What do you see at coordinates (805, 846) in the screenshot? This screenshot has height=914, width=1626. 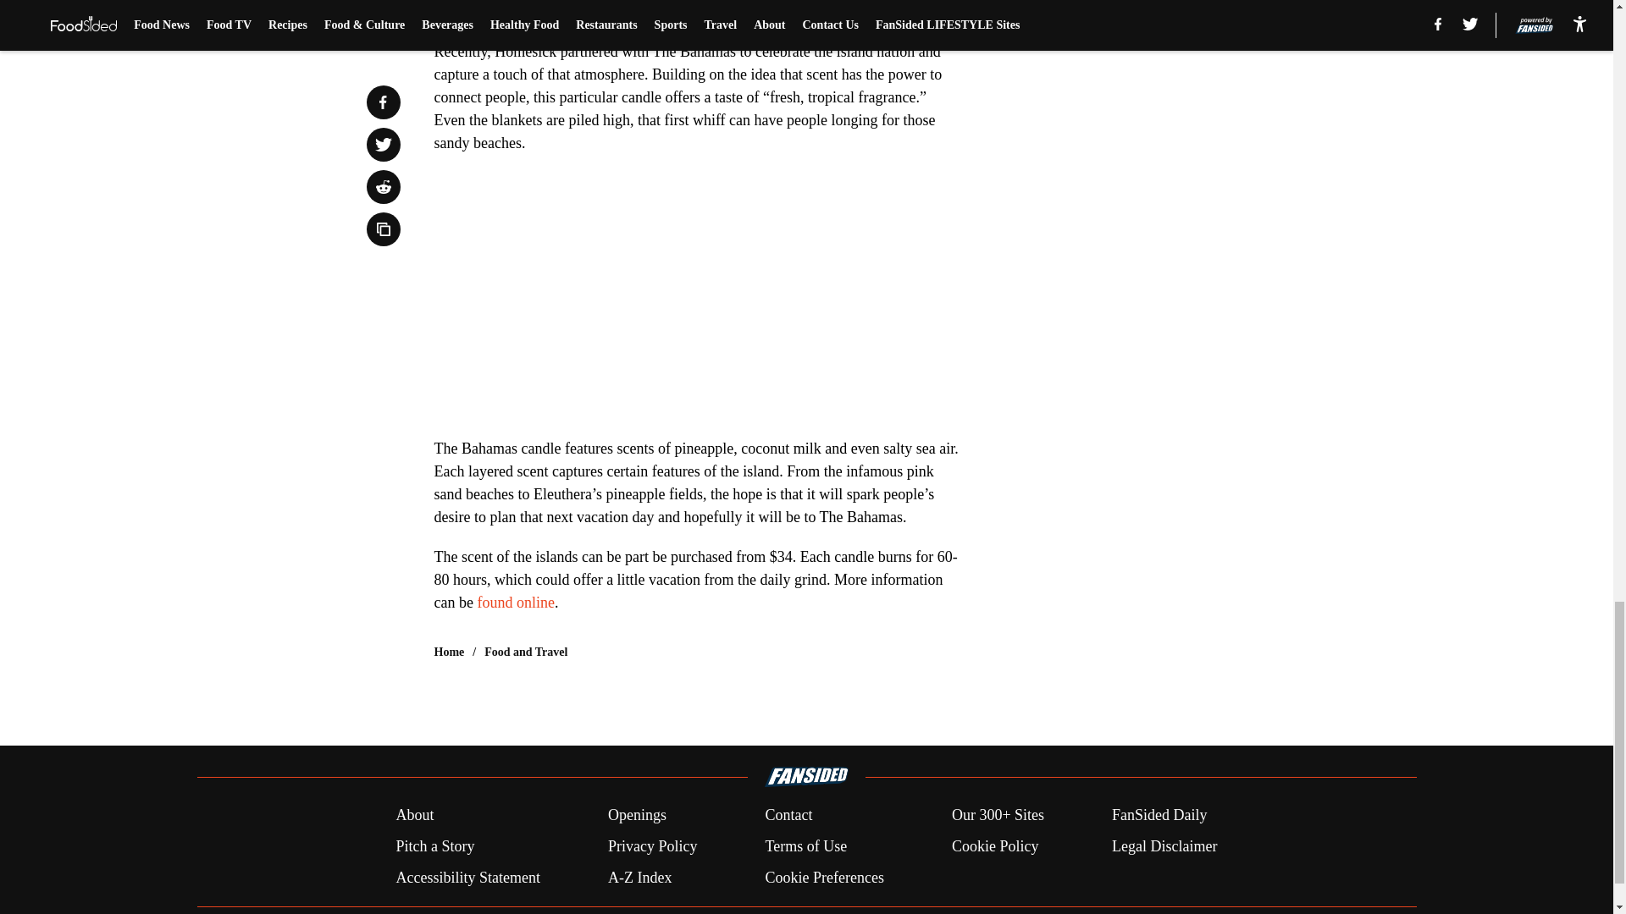 I see `Terms of Use` at bounding box center [805, 846].